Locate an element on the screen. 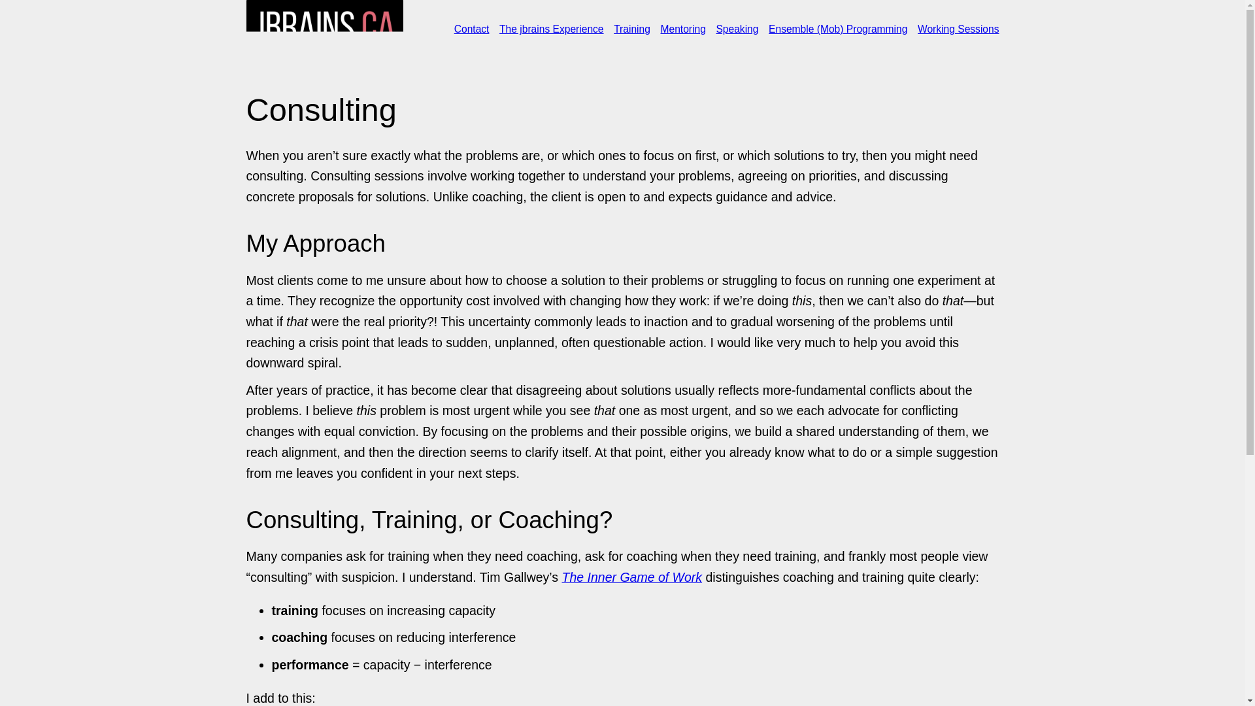 This screenshot has height=706, width=1255. Contact is located at coordinates (472, 29).